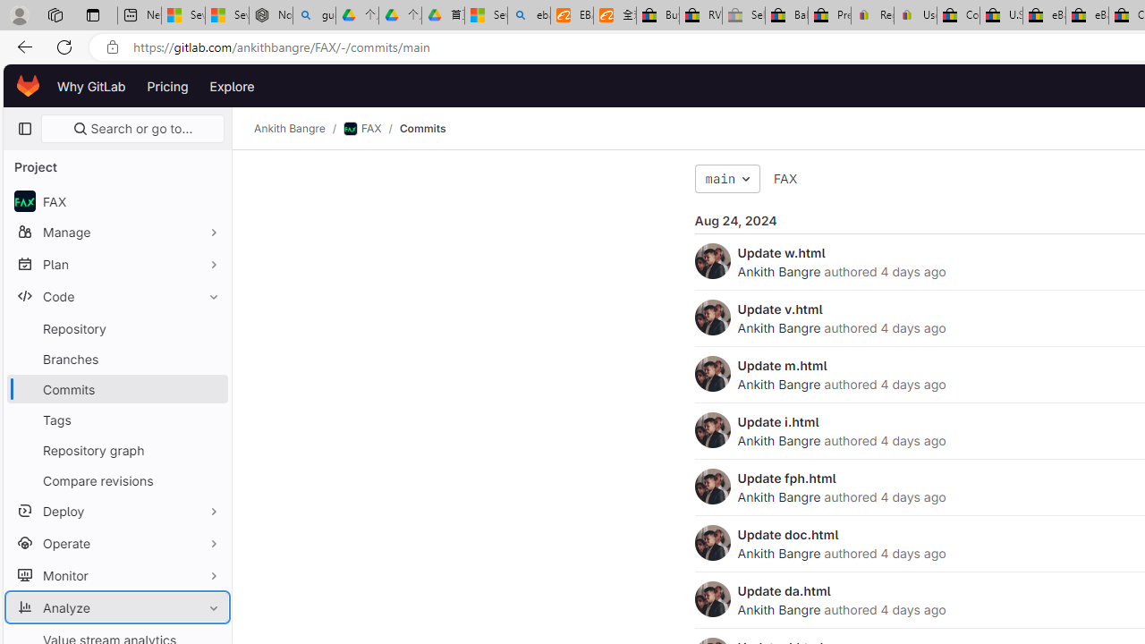 The height and width of the screenshot is (644, 1145). What do you see at coordinates (91, 86) in the screenshot?
I see `Why GitLab` at bounding box center [91, 86].